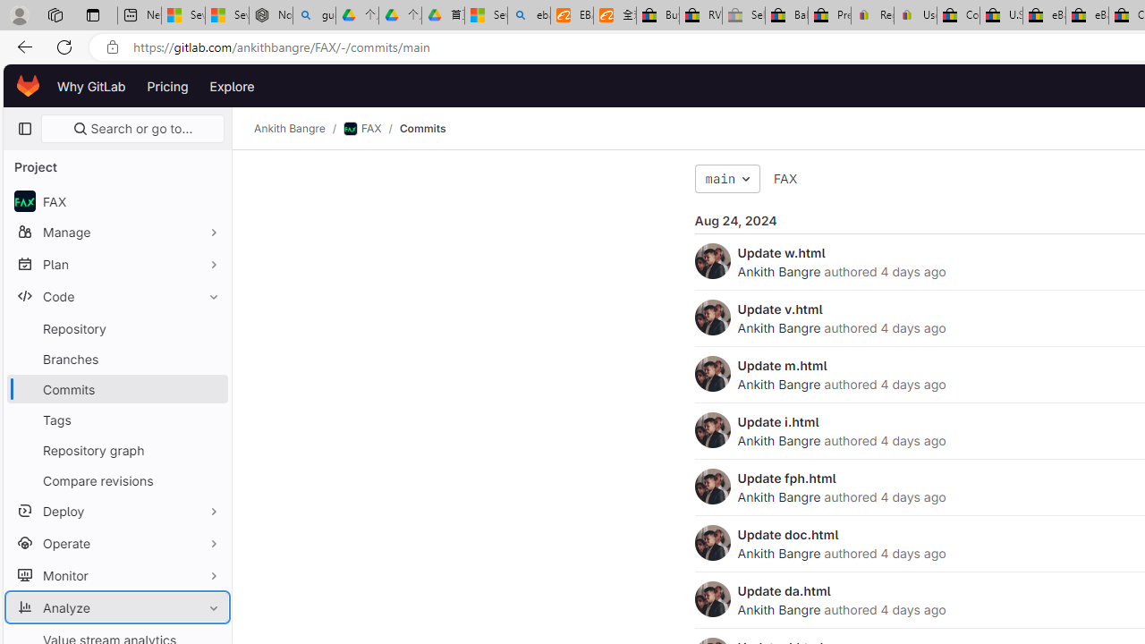 The height and width of the screenshot is (644, 1145). What do you see at coordinates (91, 86) in the screenshot?
I see `Why GitLab` at bounding box center [91, 86].